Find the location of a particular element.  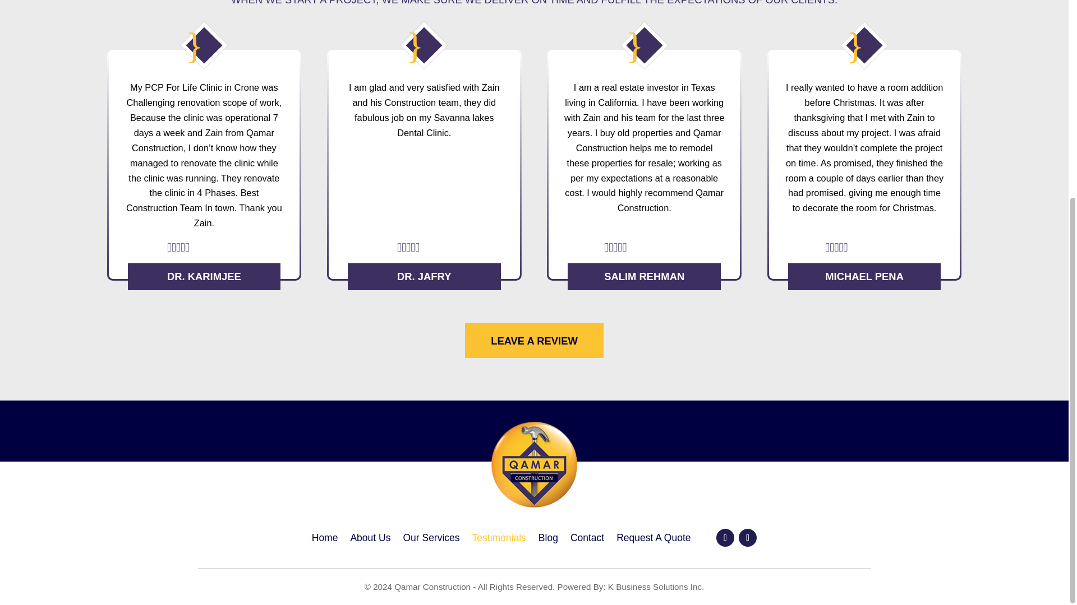

Our Services is located at coordinates (431, 540).